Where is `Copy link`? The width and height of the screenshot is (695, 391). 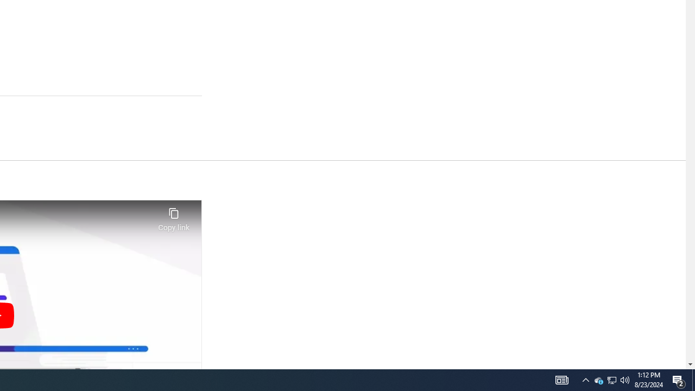 Copy link is located at coordinates (174, 216).